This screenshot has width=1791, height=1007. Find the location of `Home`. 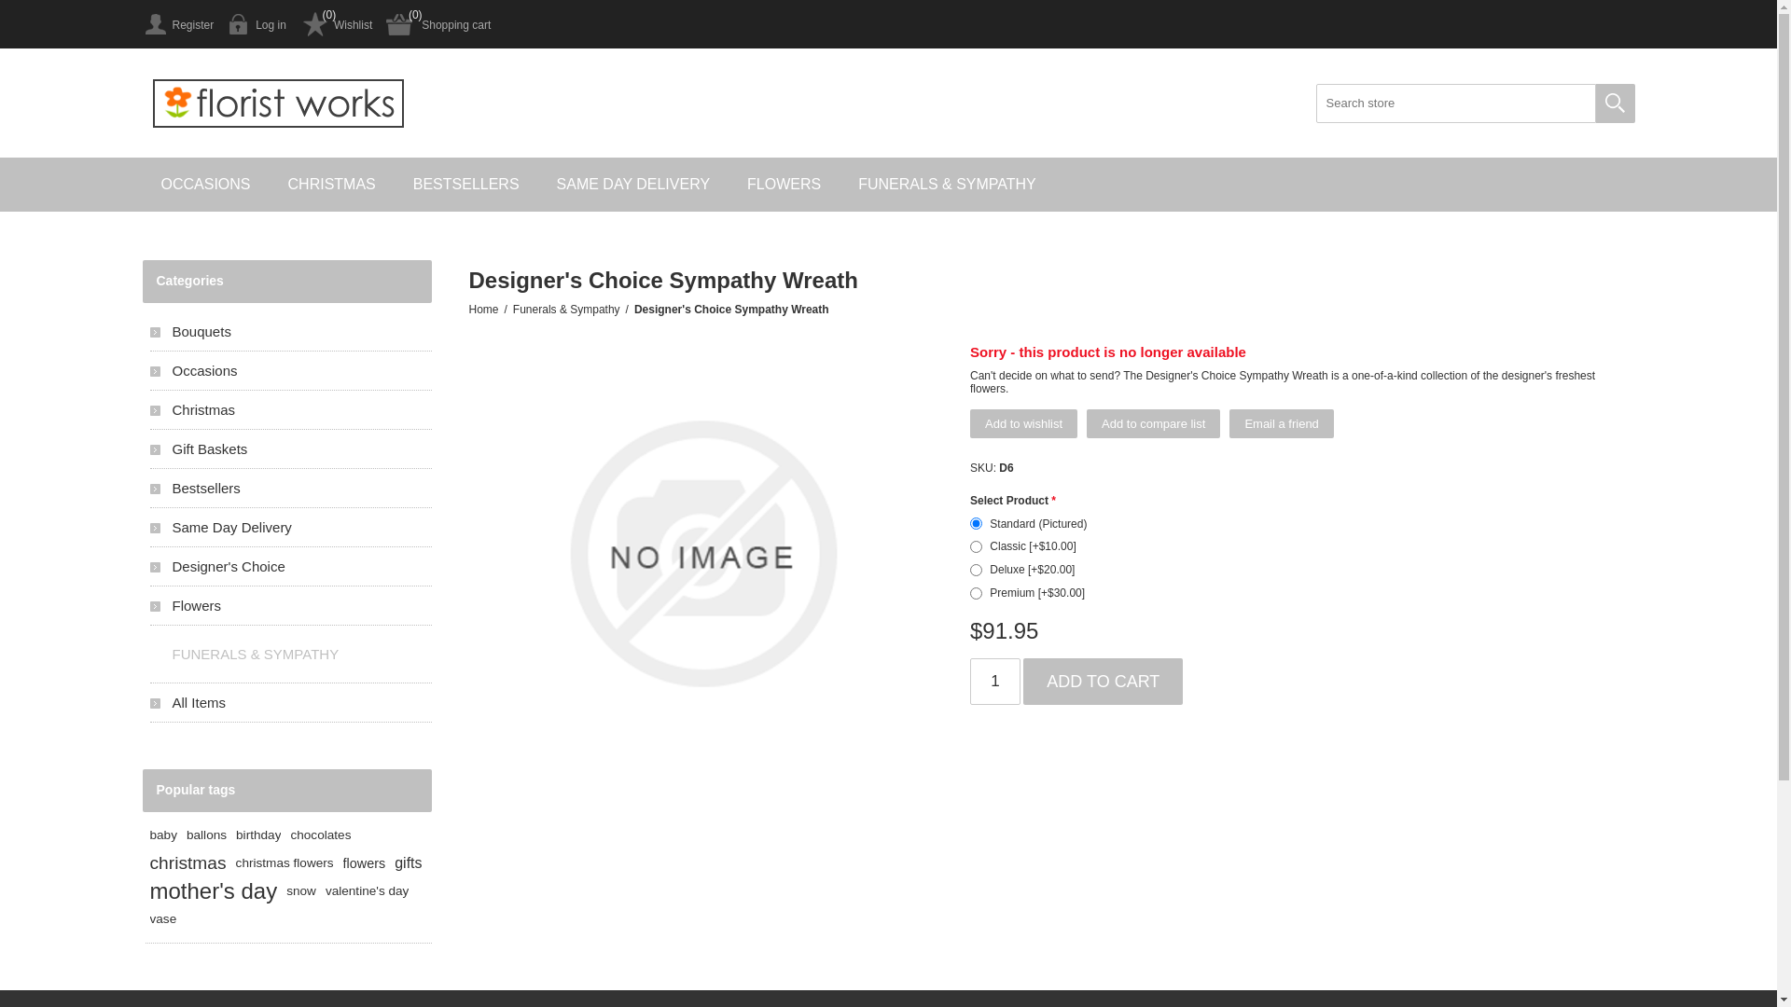

Home is located at coordinates (483, 310).